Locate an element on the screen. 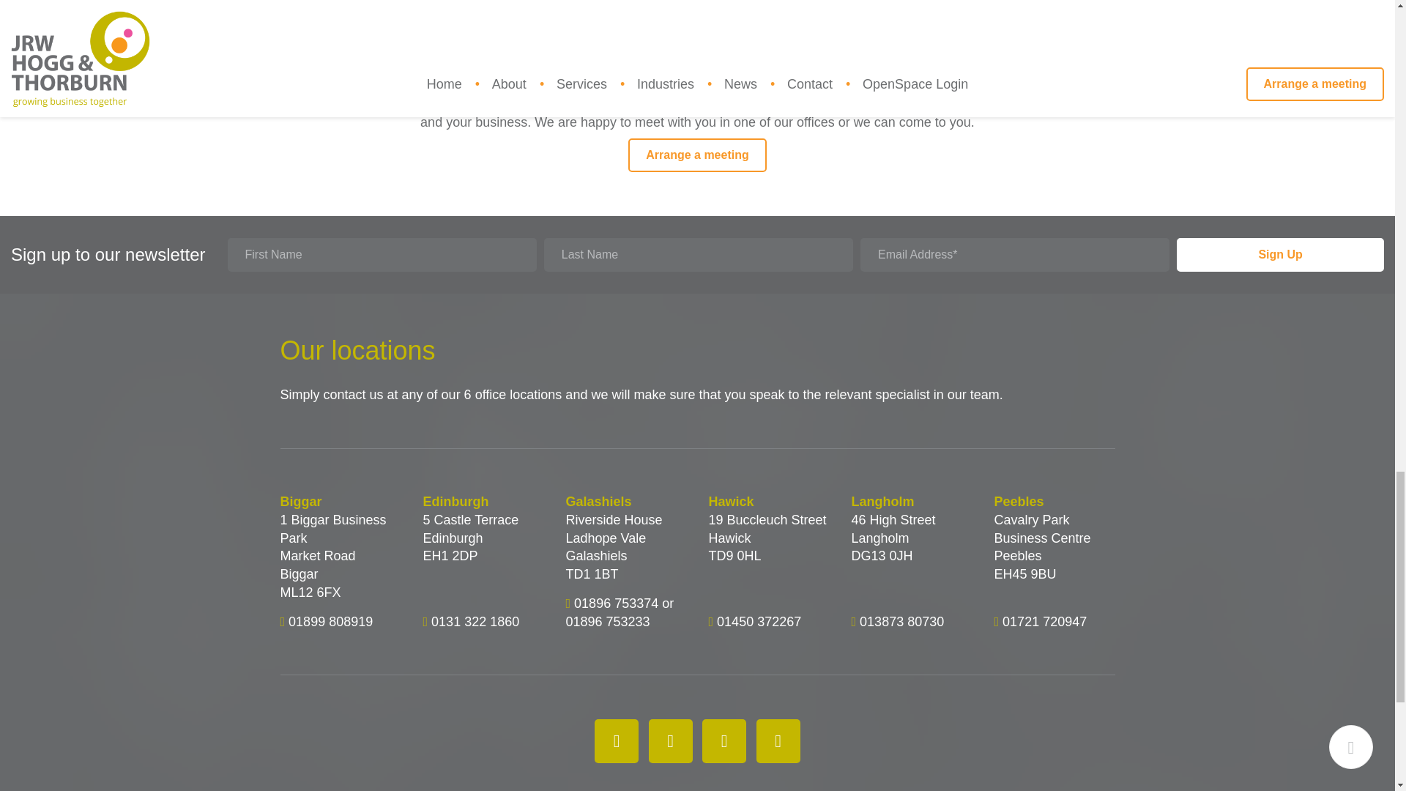 This screenshot has width=1406, height=791. Galashiels is located at coordinates (625, 501).